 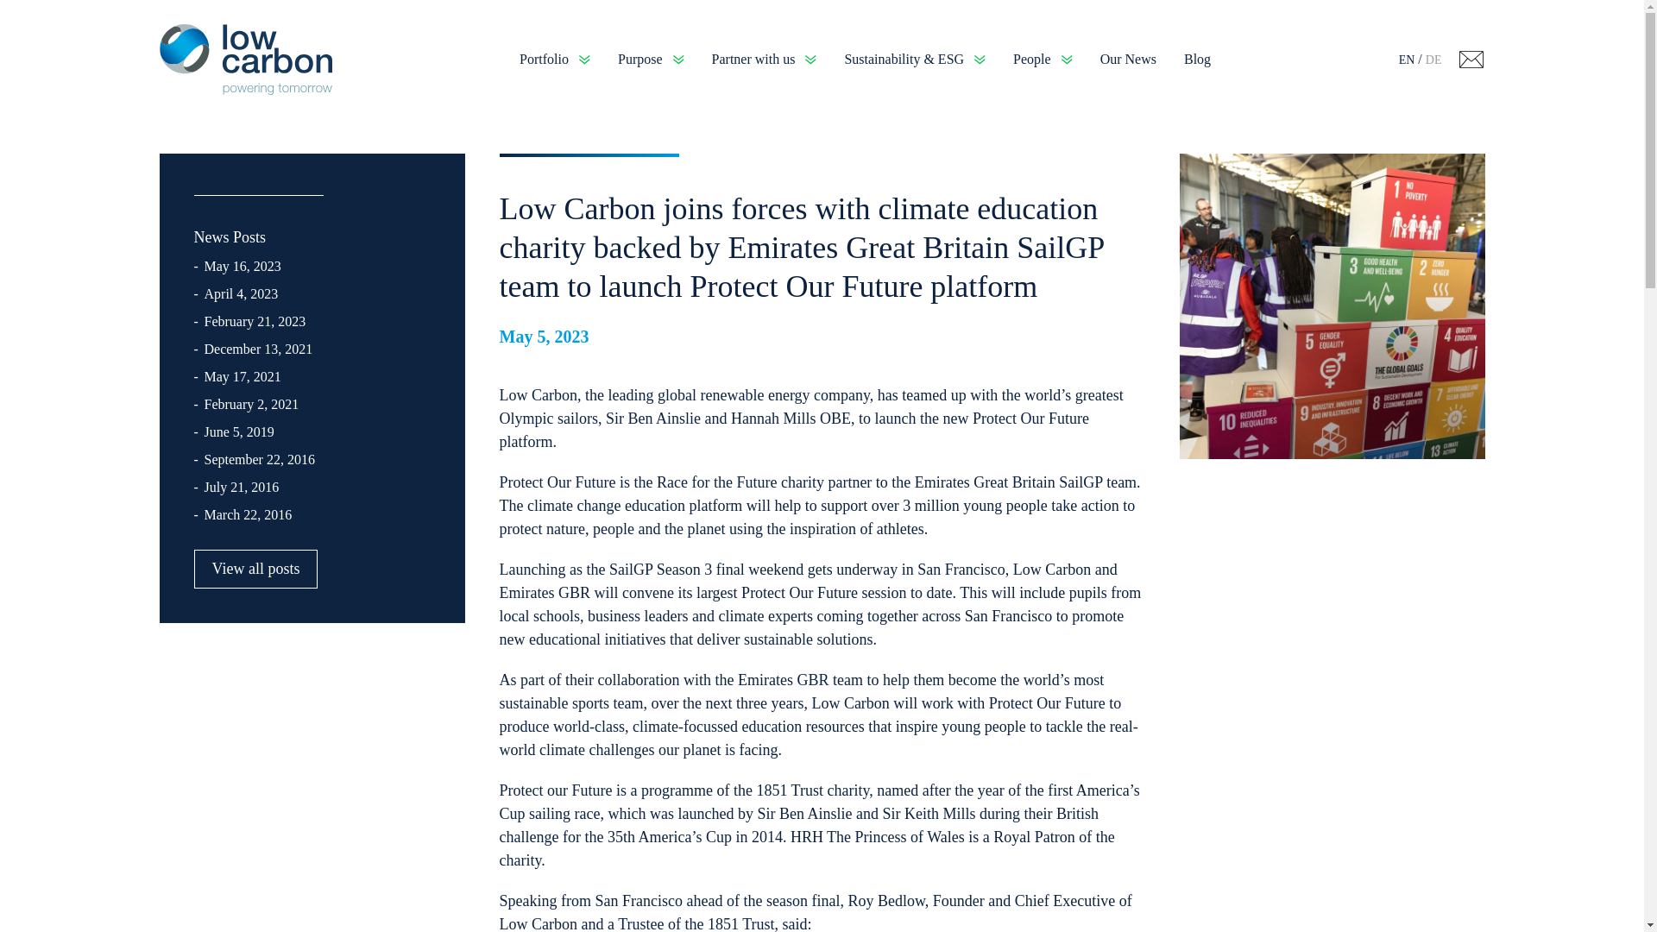 I want to click on September 22, 2016, so click(x=259, y=461).